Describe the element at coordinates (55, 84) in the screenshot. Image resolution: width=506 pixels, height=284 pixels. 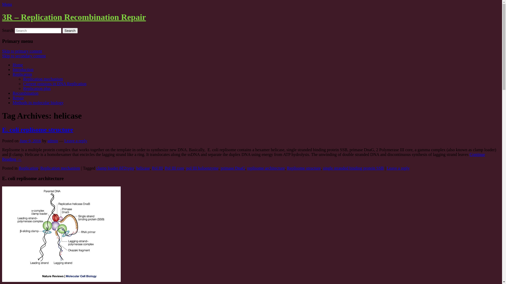
I see `Current opinions in DNA Replication` at that location.